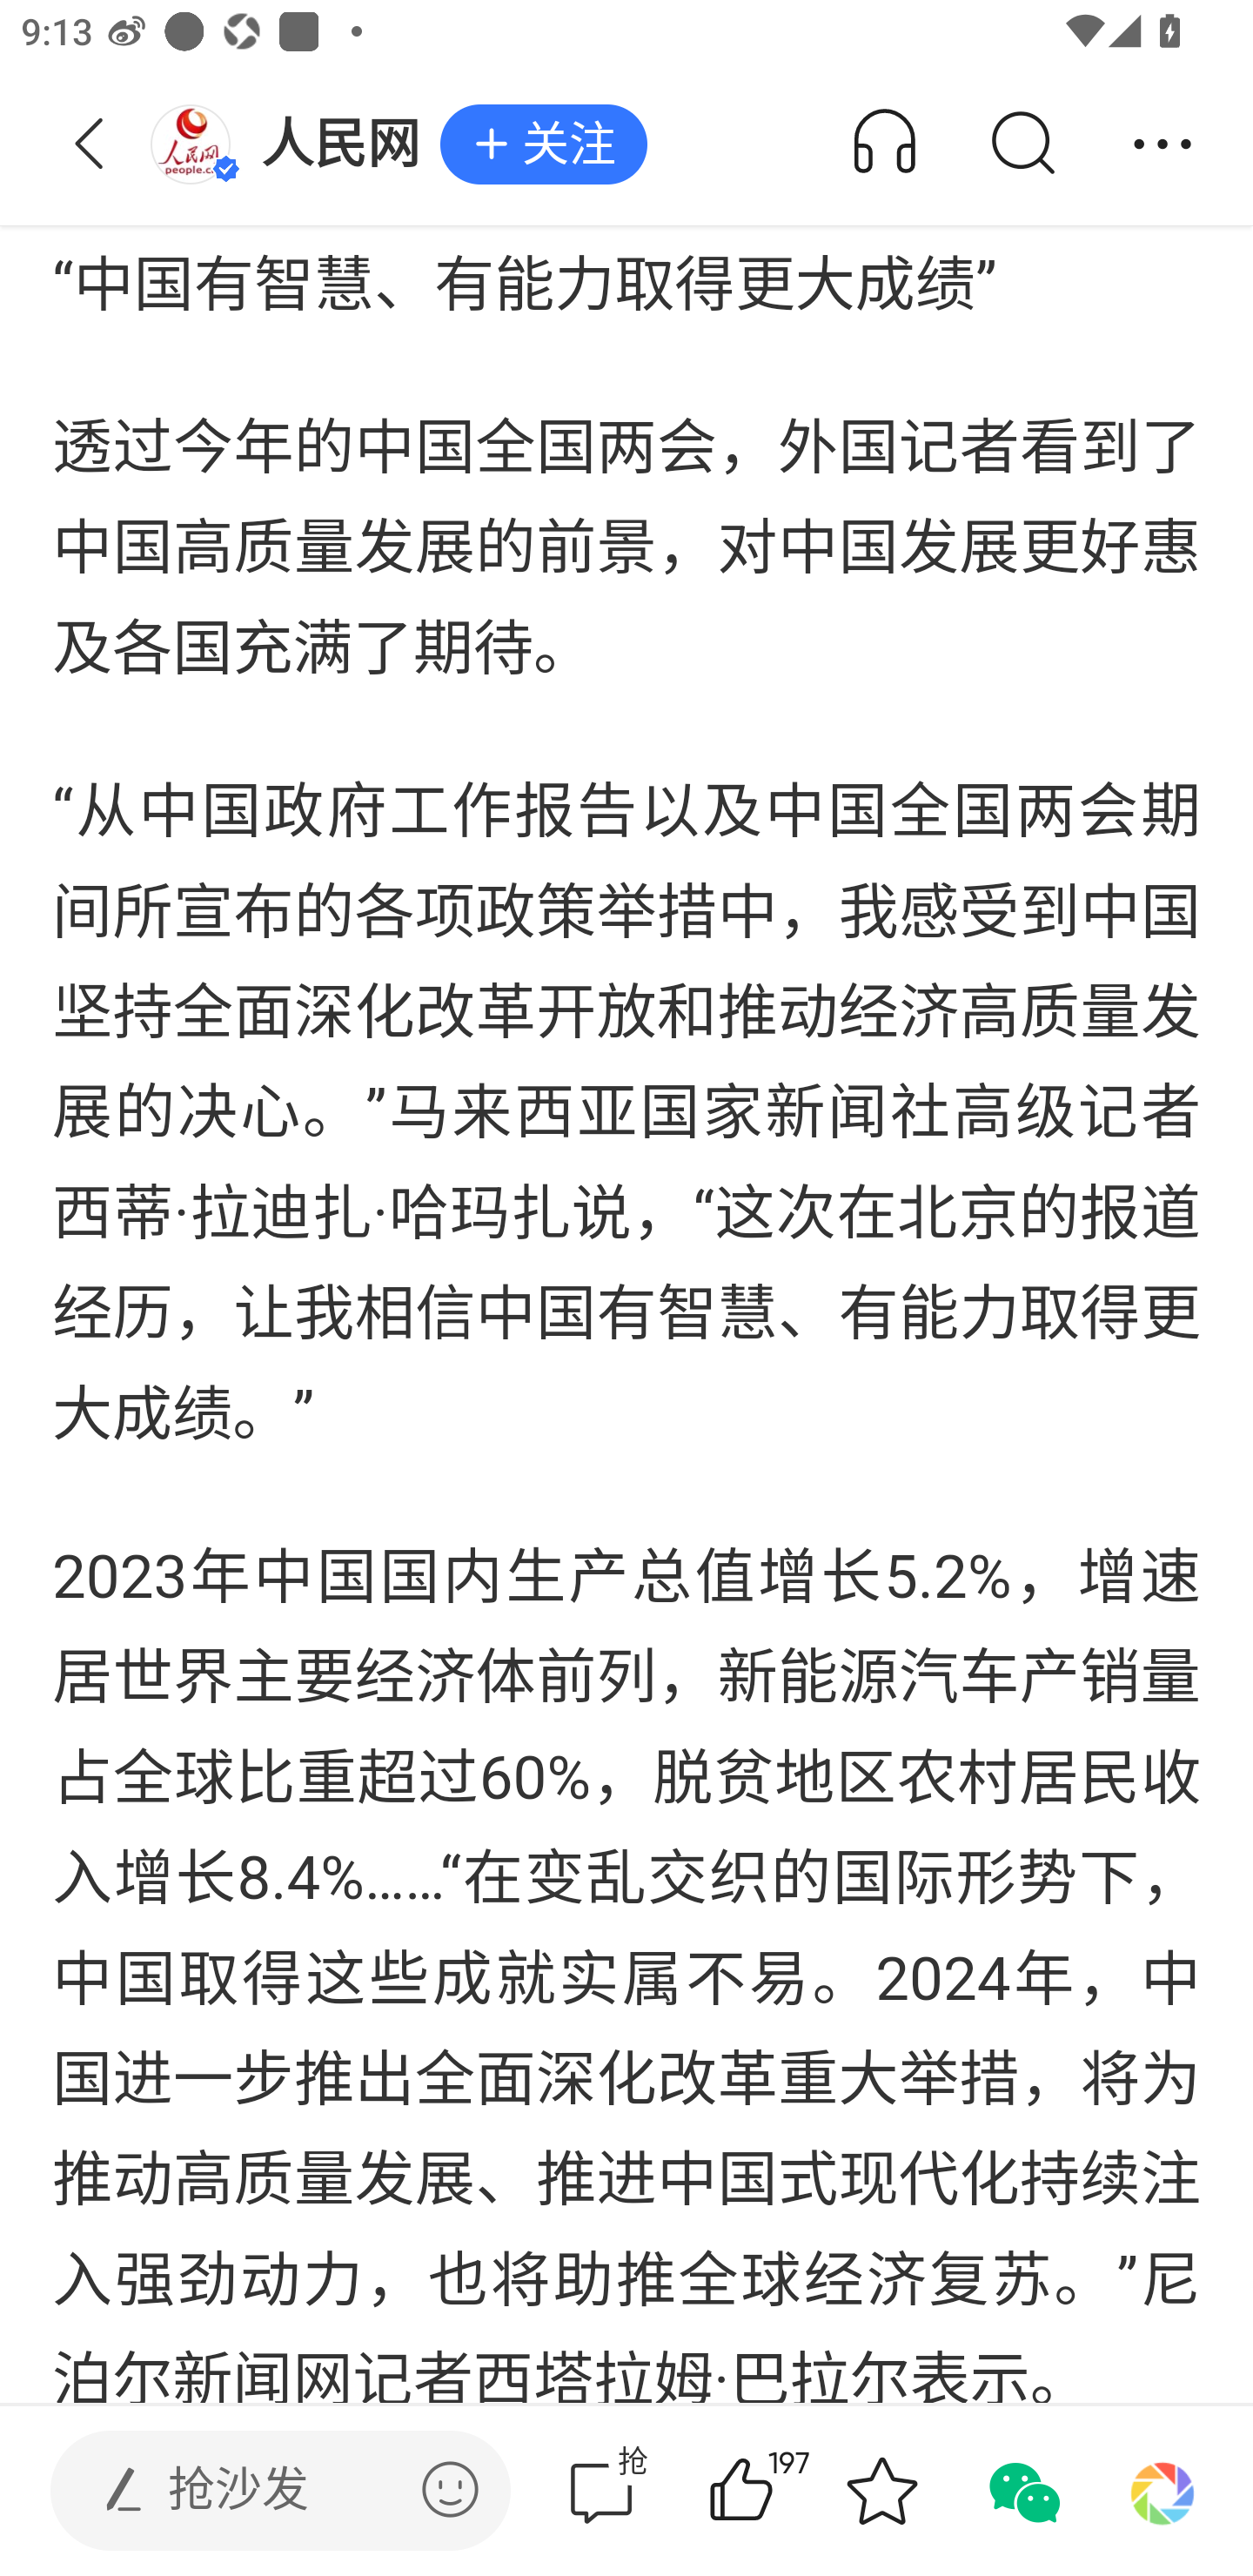 This screenshot has width=1253, height=2576. Describe the element at coordinates (881, 2491) in the screenshot. I see `收藏 ` at that location.